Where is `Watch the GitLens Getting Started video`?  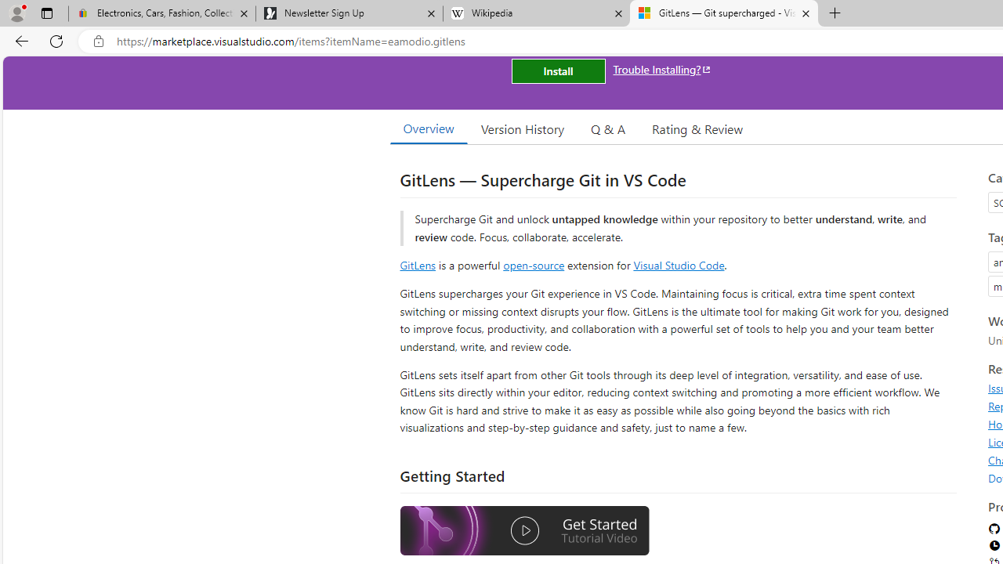
Watch the GitLens Getting Started video is located at coordinates (524, 531).